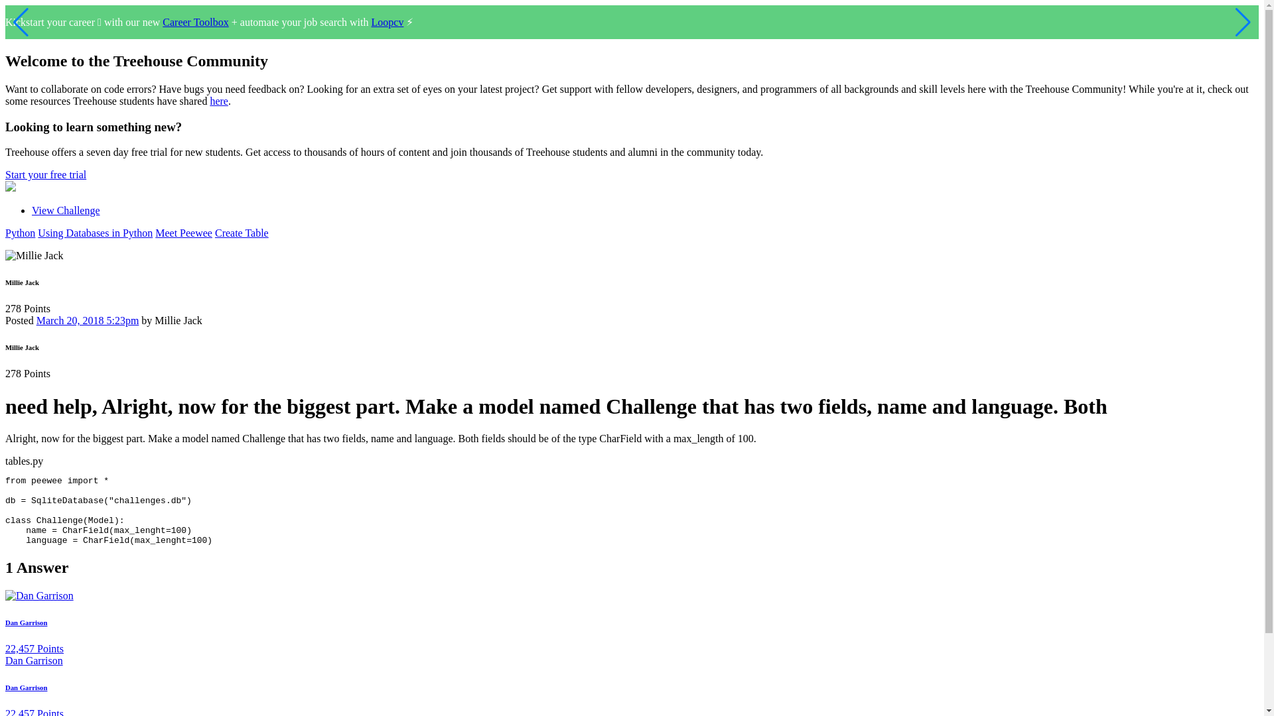 The width and height of the screenshot is (1274, 716). I want to click on Career Toolbox, so click(195, 22).